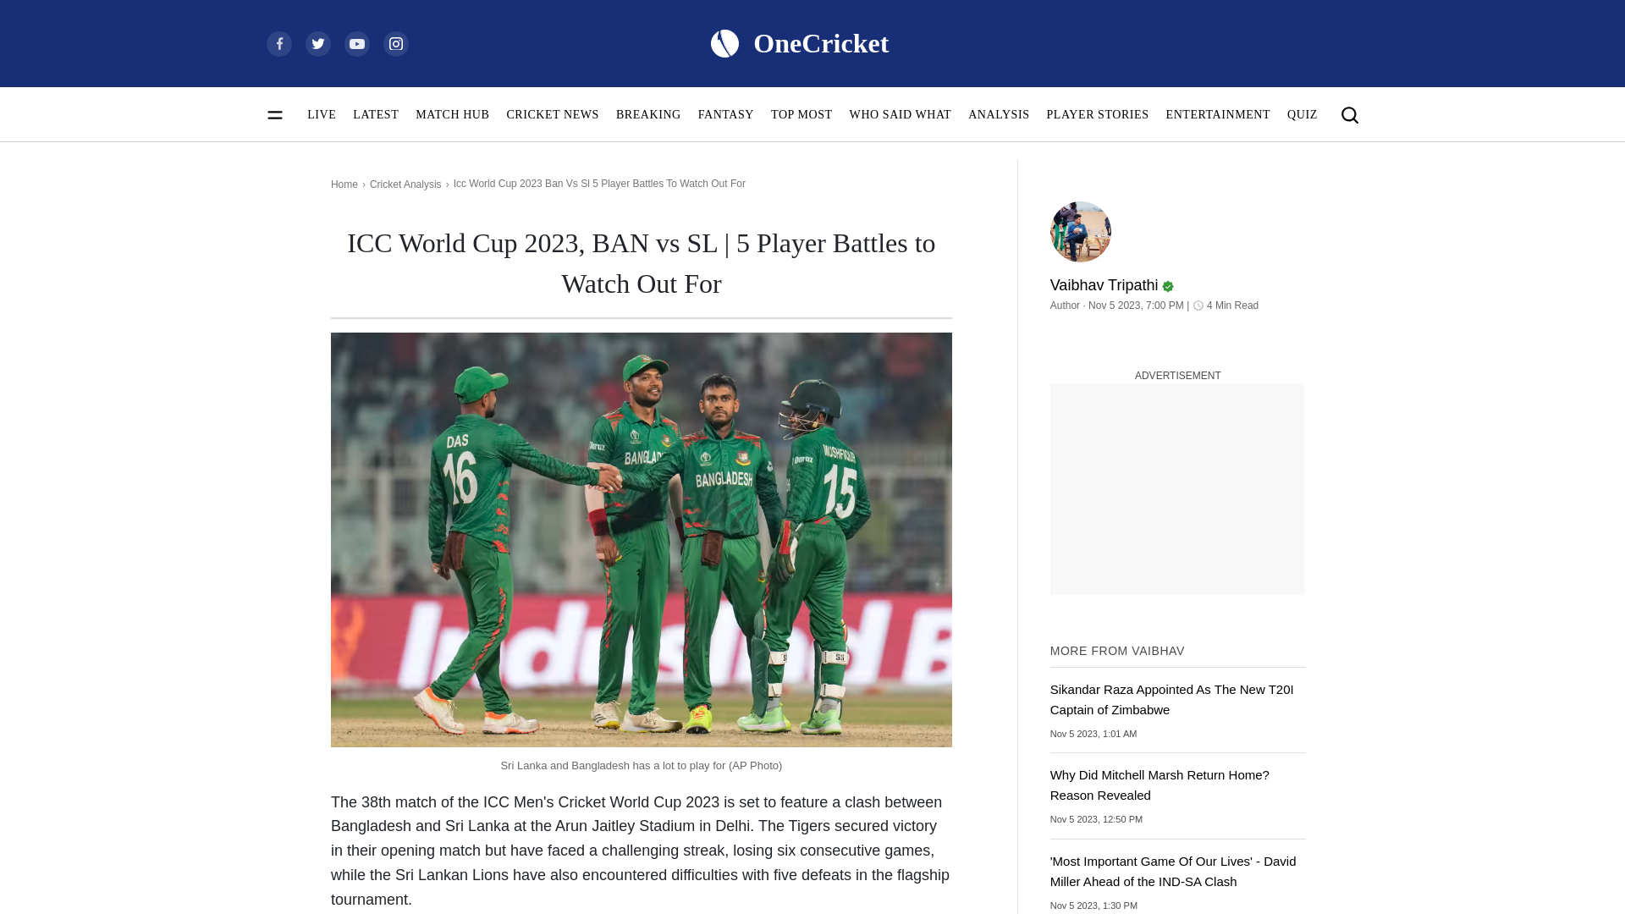 Image resolution: width=1625 pixels, height=914 pixels. What do you see at coordinates (452, 114) in the screenshot?
I see `MATCH HUB` at bounding box center [452, 114].